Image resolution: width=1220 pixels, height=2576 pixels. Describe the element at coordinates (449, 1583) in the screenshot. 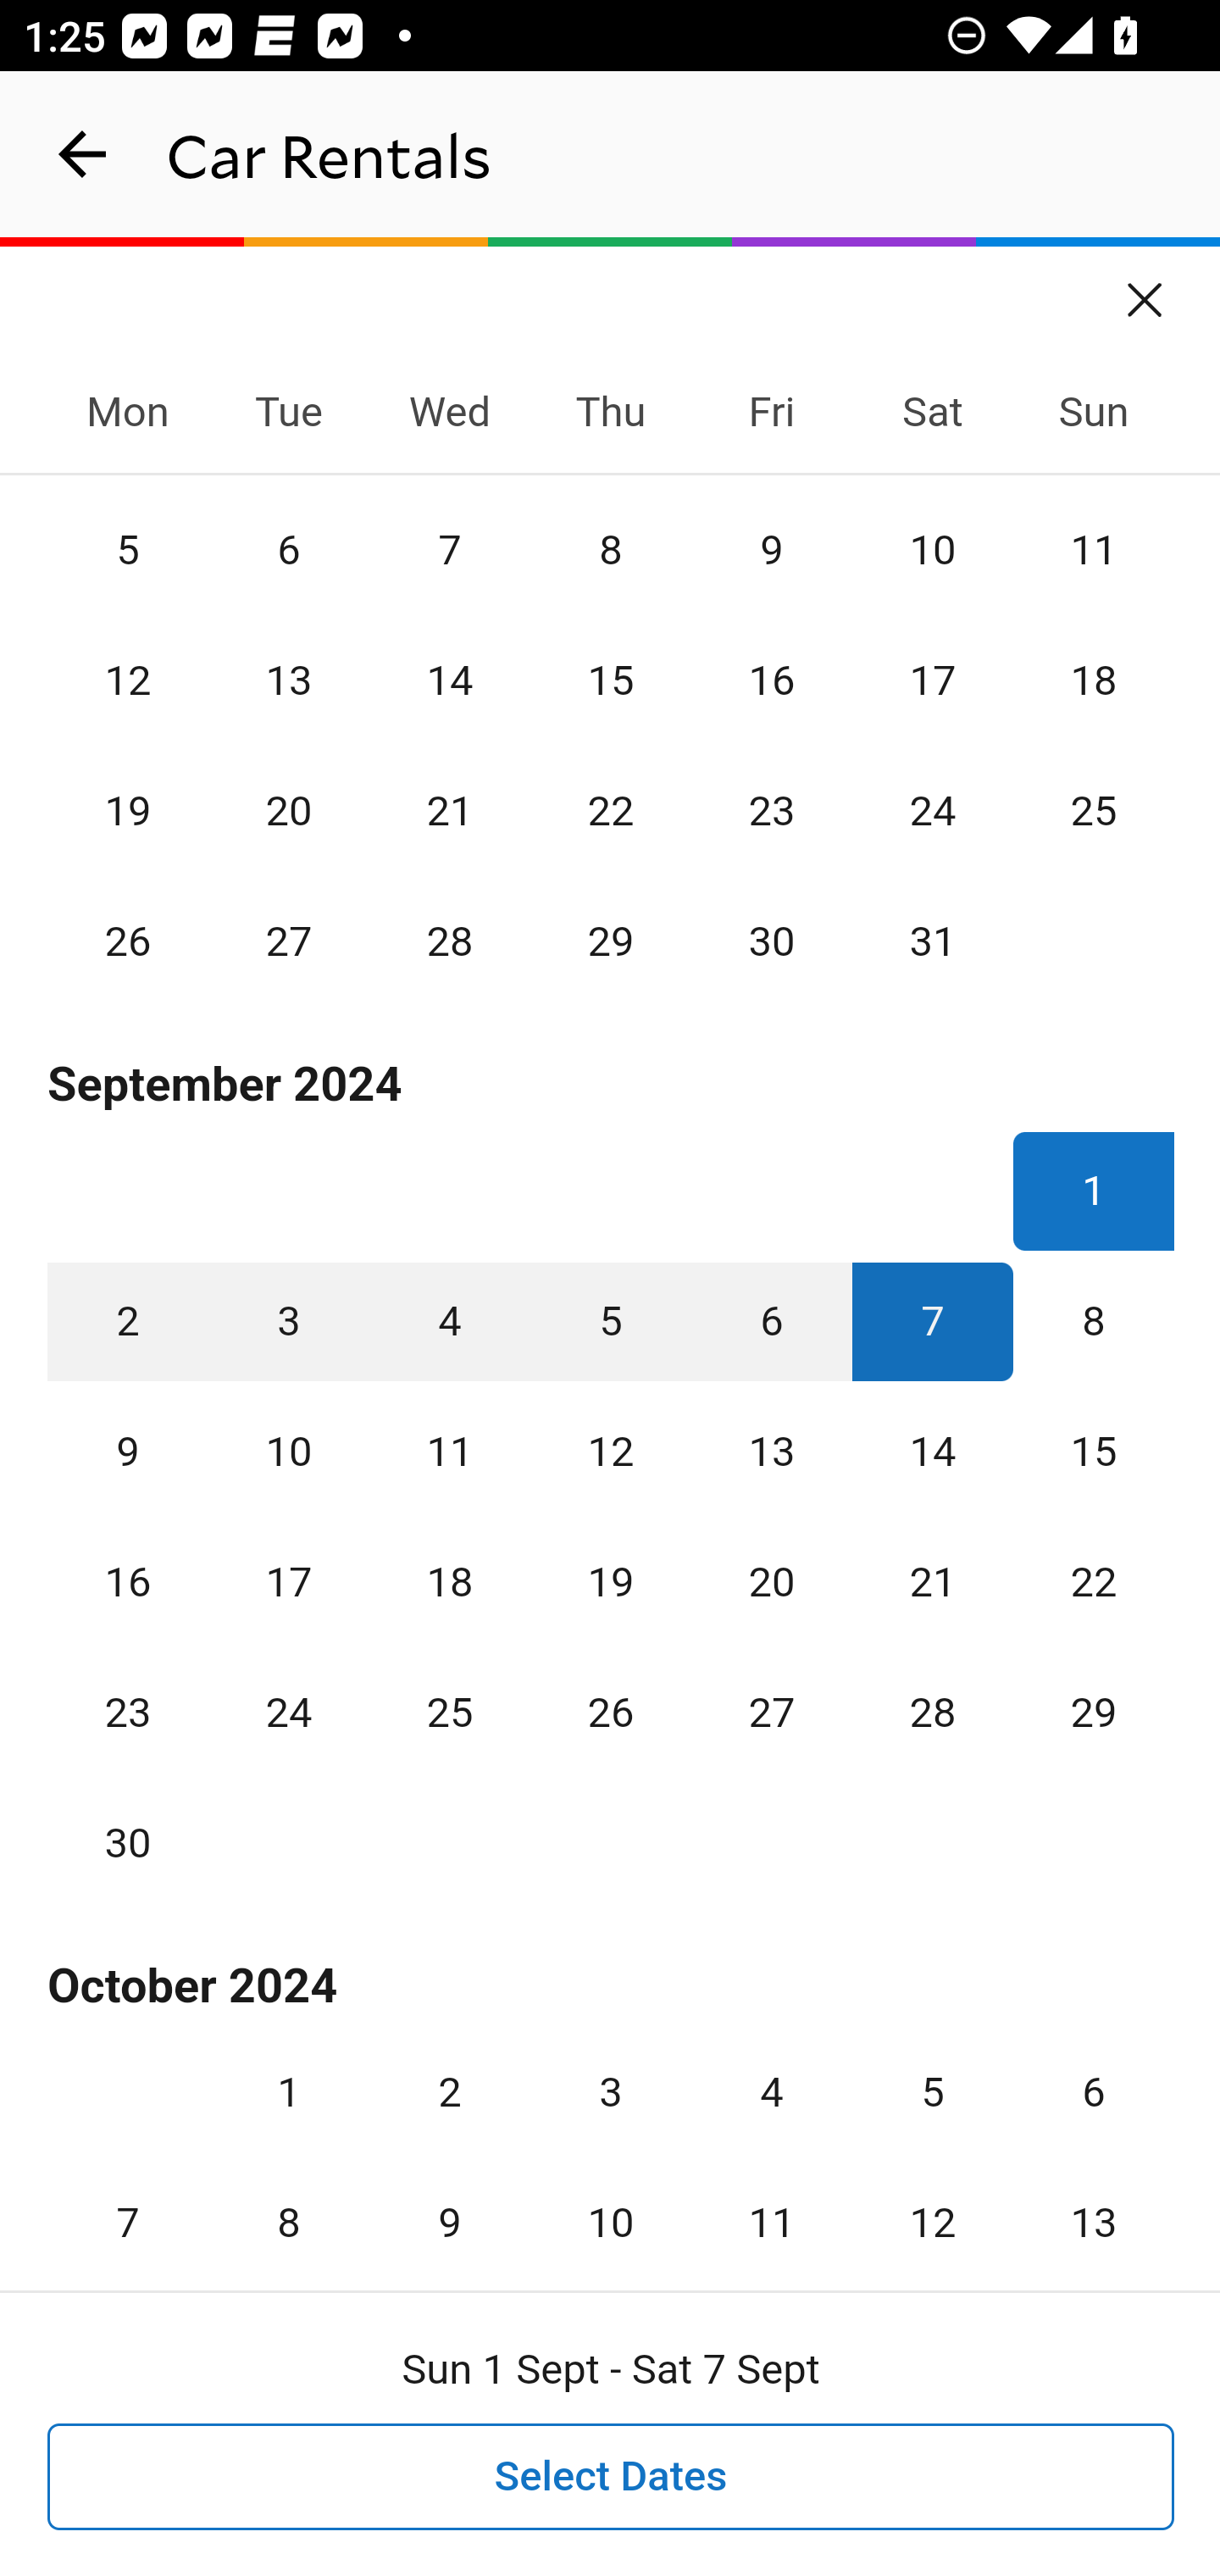

I see `18 September 2024` at that location.